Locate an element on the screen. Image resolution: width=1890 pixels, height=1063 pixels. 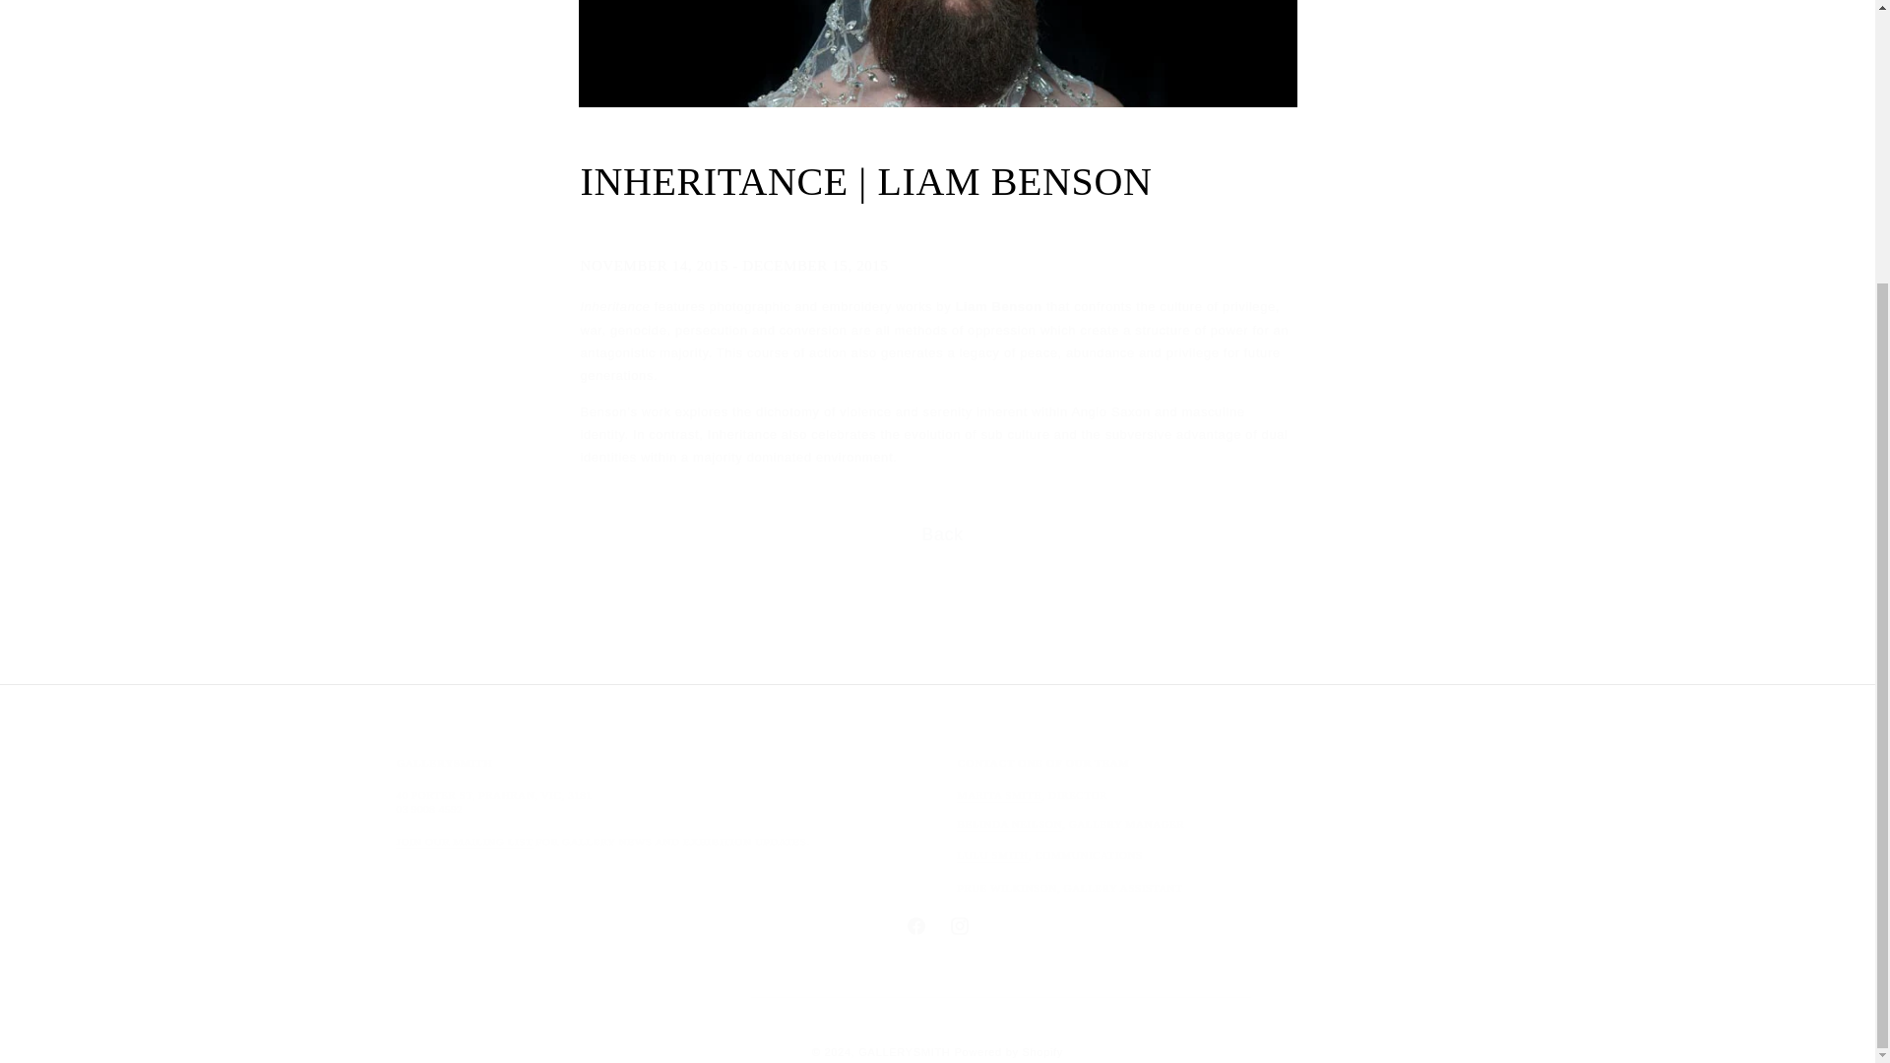
Facebook is located at coordinates (992, 854).